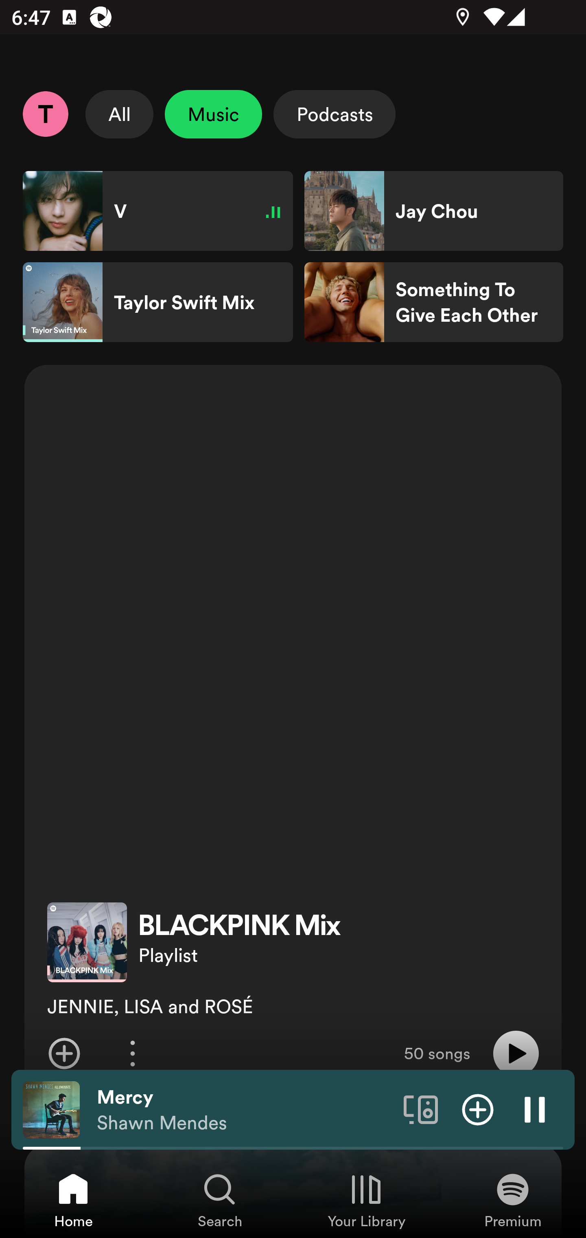  I want to click on The cover art of the currently playing track, so click(51, 1109).